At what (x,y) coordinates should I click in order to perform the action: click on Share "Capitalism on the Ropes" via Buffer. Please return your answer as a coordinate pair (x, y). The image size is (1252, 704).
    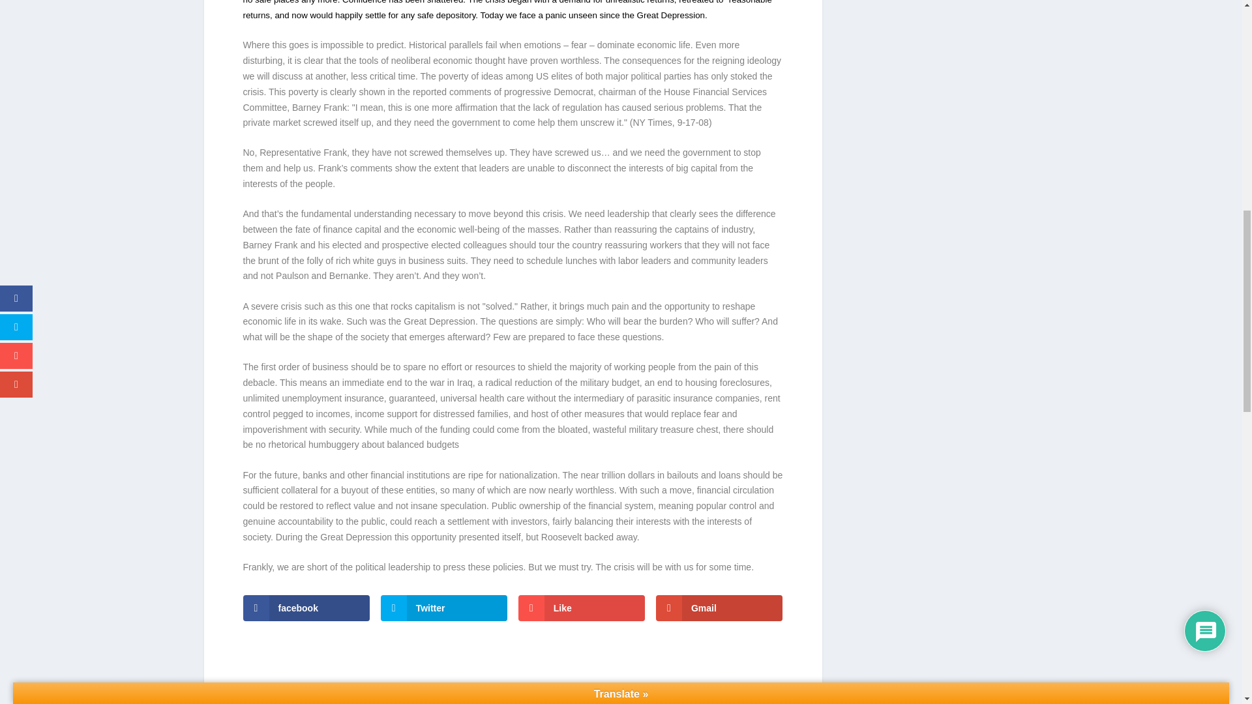
    Looking at the image, I should click on (574, 703).